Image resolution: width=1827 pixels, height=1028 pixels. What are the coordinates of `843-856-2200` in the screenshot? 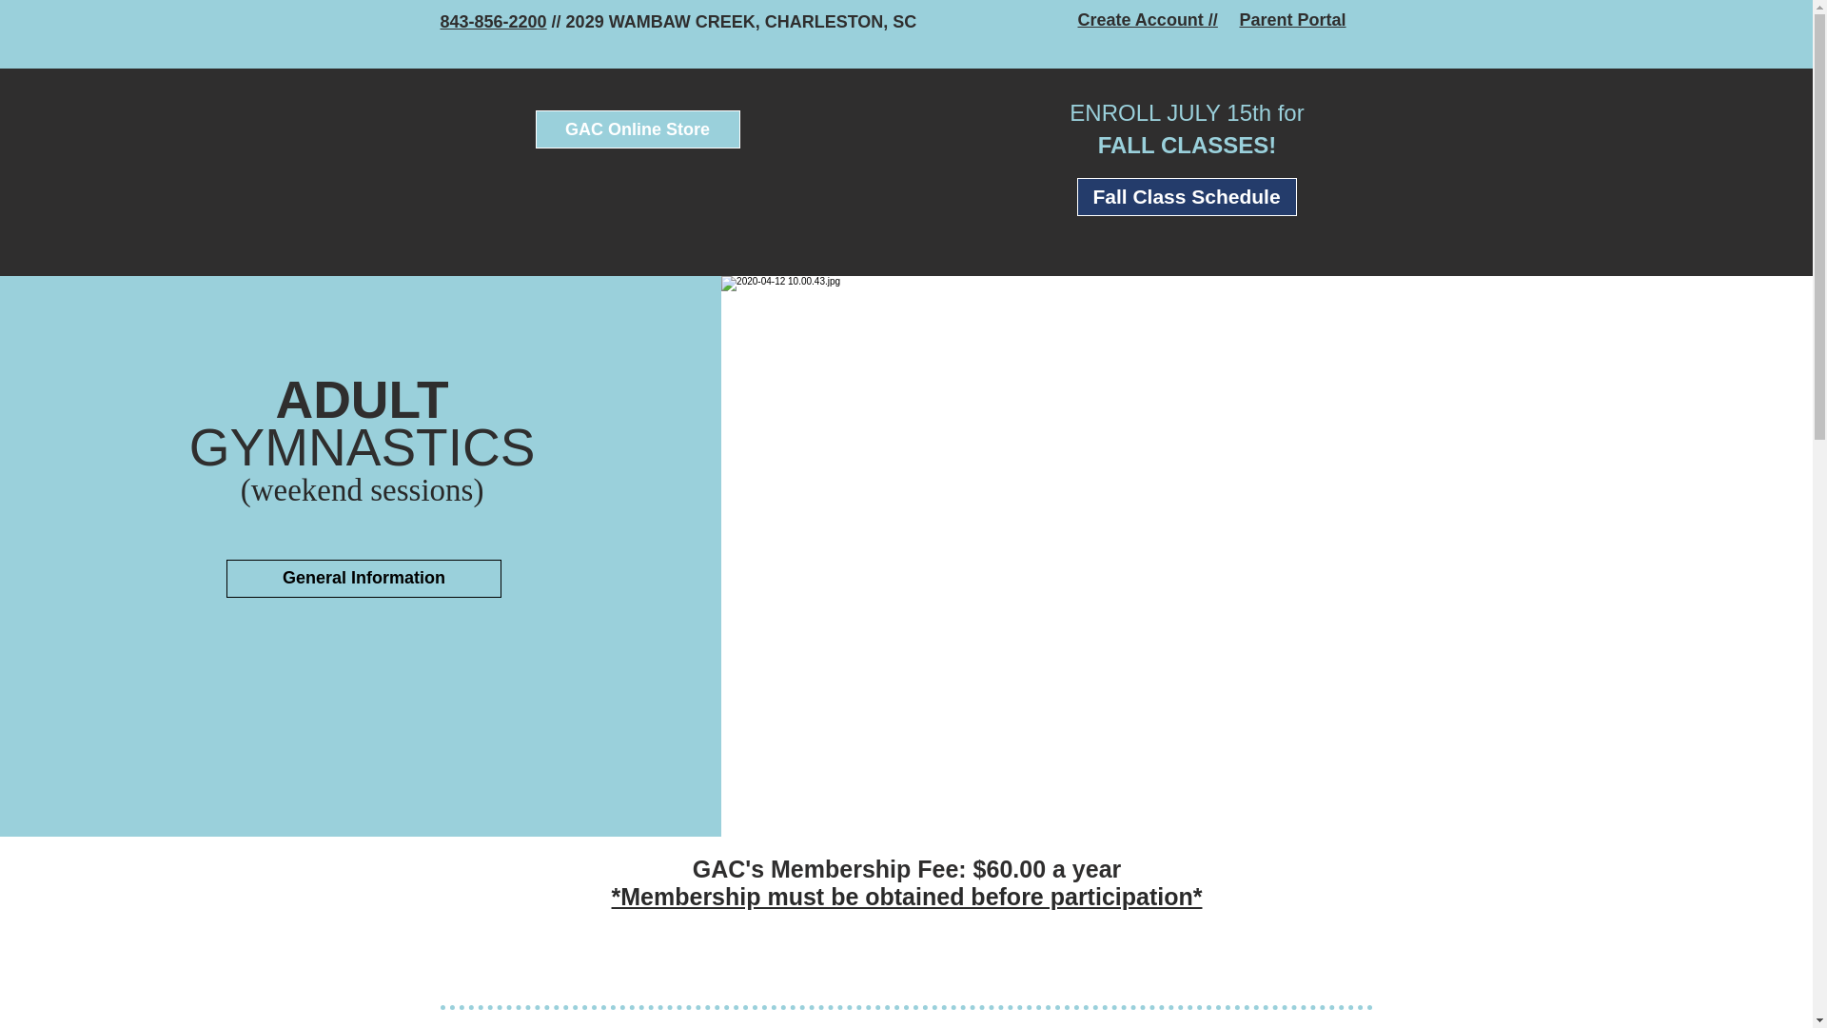 It's located at (493, 21).